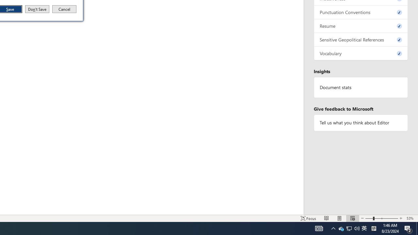 The height and width of the screenshot is (235, 418). Describe the element at coordinates (361, 87) in the screenshot. I see `Document statistics` at that location.